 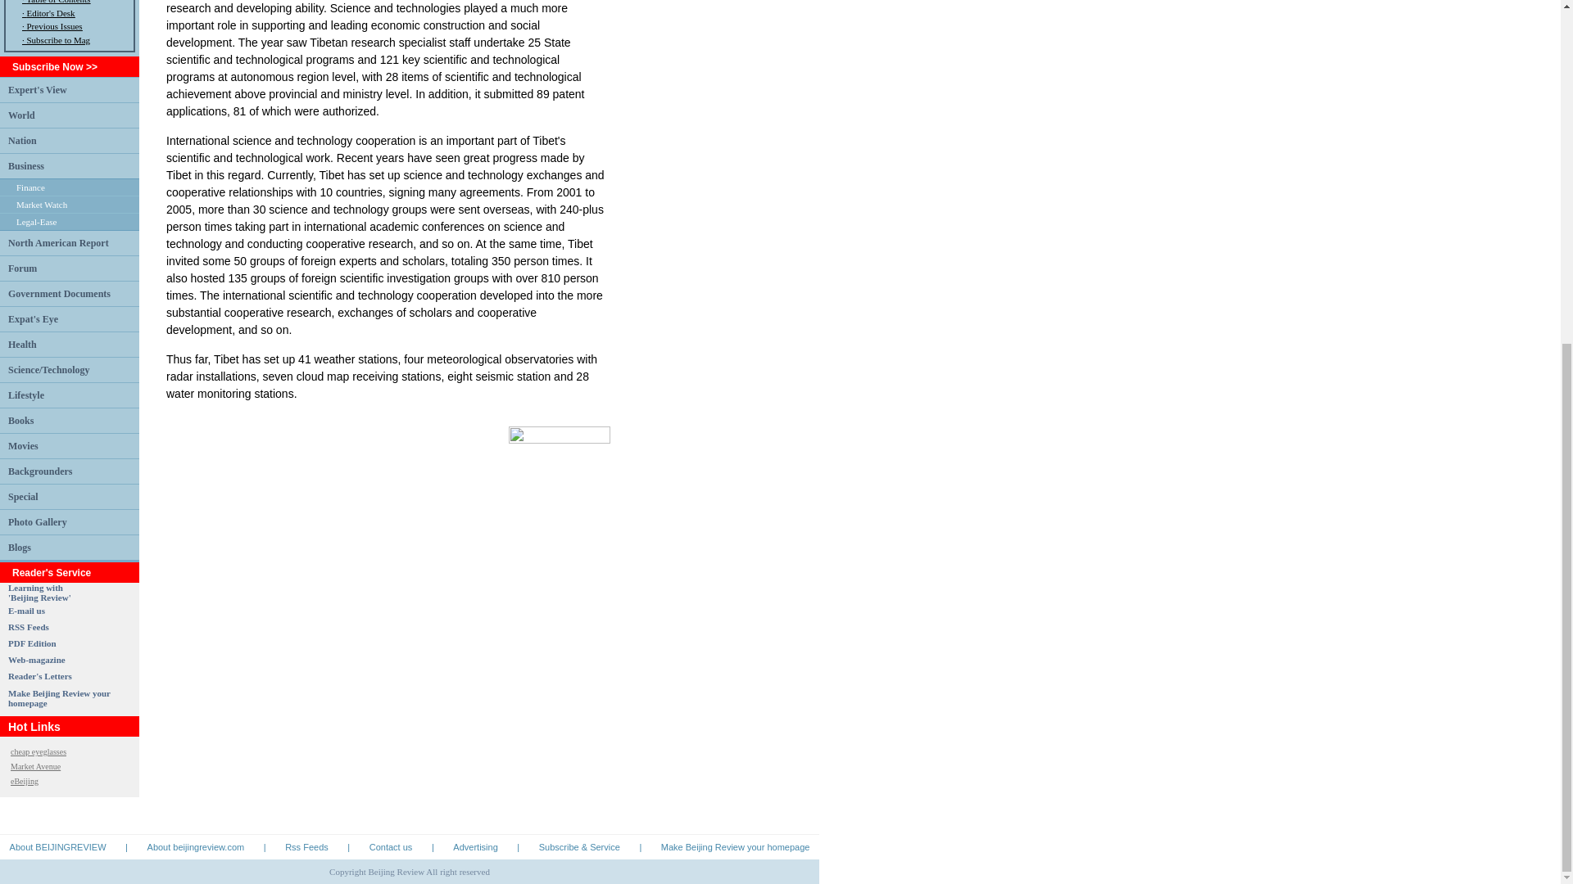 What do you see at coordinates (36, 221) in the screenshot?
I see `Special` at bounding box center [36, 221].